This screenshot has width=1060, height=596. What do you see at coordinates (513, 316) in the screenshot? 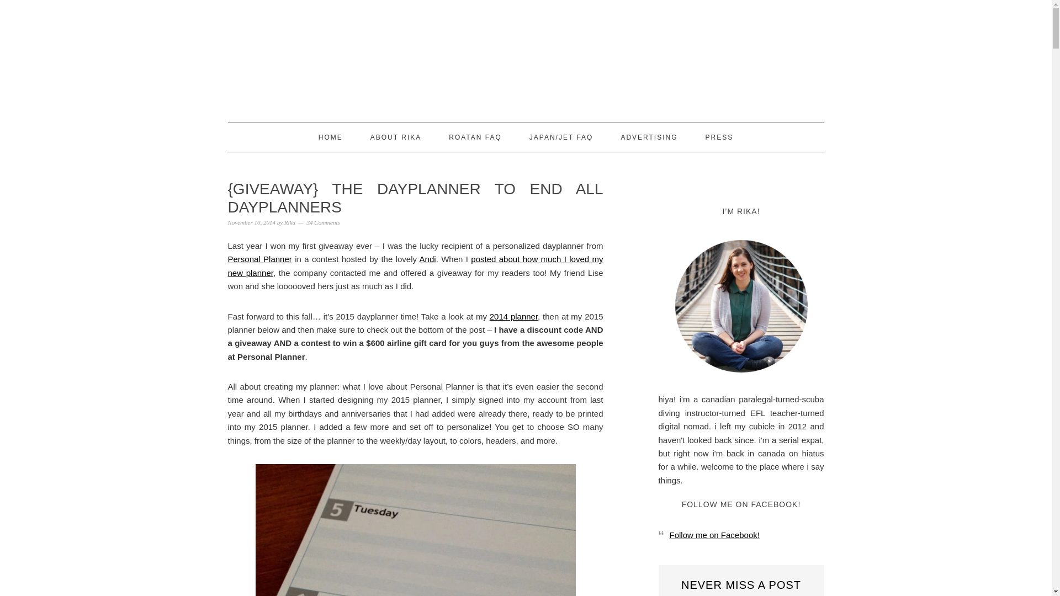
I see `2014 planner` at bounding box center [513, 316].